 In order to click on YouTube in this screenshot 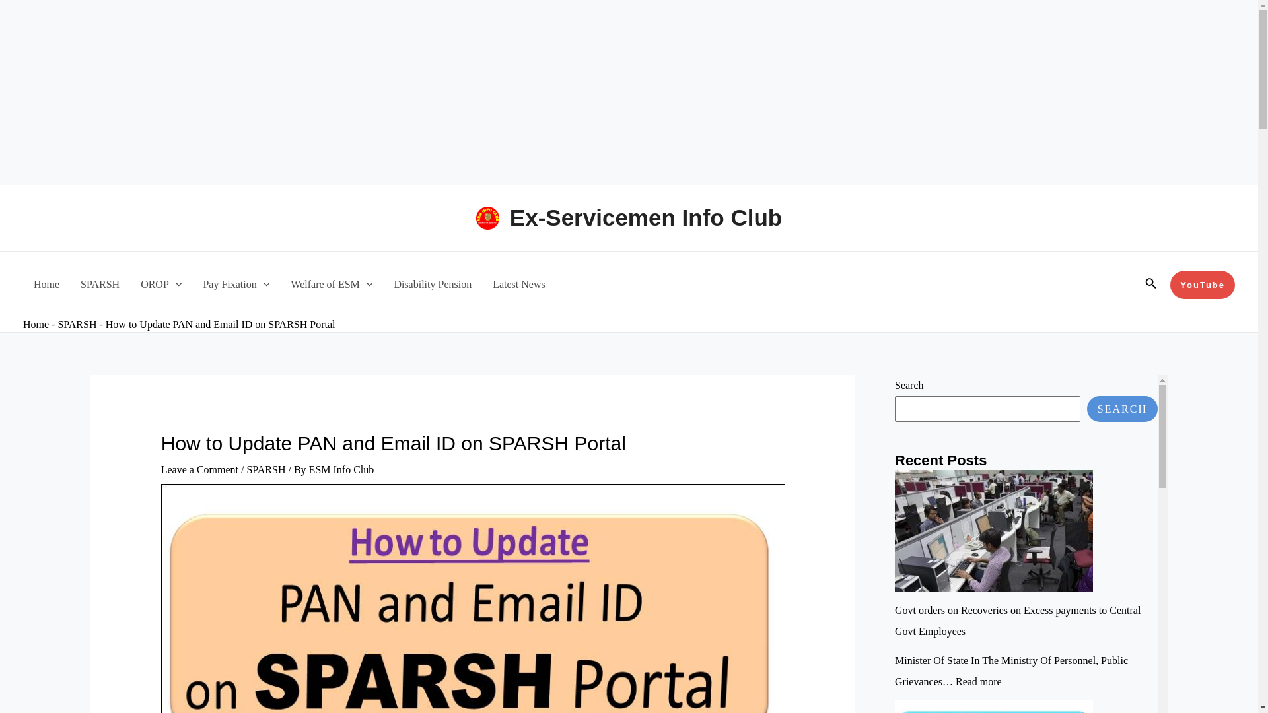, I will do `click(1203, 285)`.